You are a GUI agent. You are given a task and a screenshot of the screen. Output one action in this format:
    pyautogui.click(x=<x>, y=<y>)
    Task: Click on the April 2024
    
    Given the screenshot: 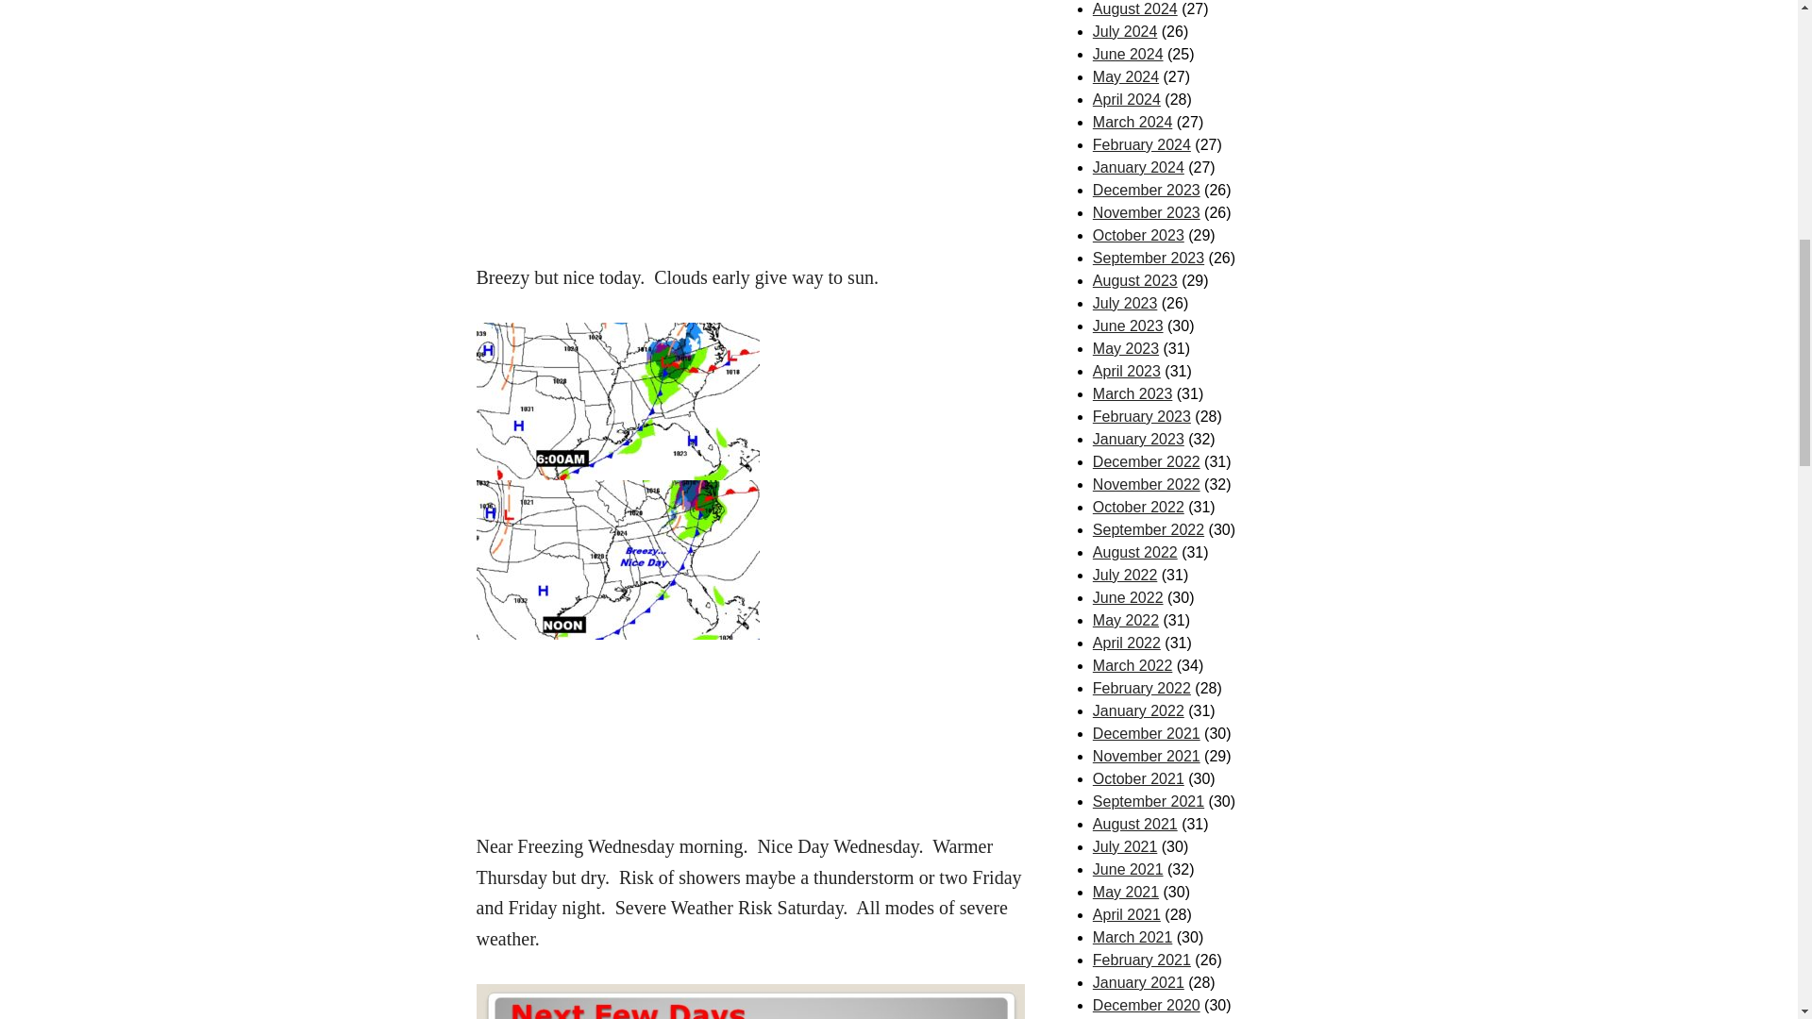 What is the action you would take?
    pyautogui.click(x=1127, y=100)
    